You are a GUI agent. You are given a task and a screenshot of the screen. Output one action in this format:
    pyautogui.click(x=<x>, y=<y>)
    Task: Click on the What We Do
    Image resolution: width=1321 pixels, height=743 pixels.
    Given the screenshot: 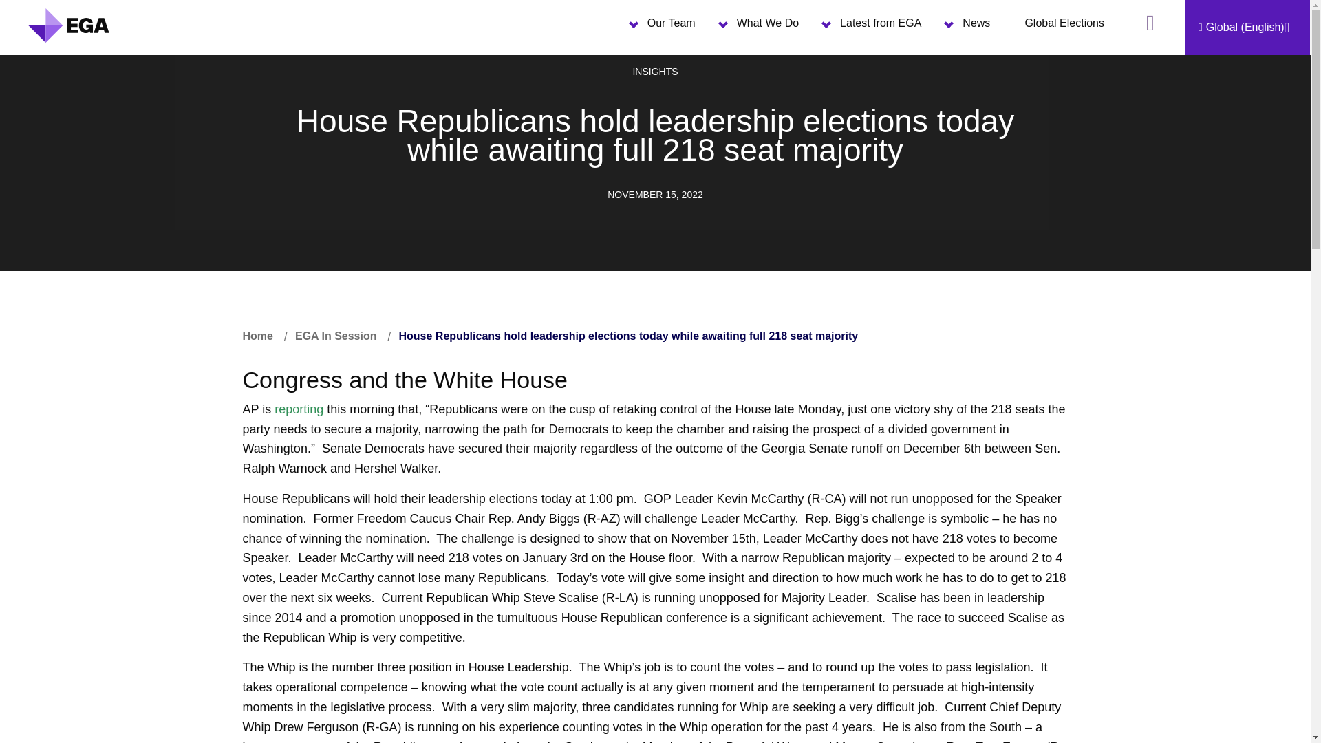 What is the action you would take?
    pyautogui.click(x=767, y=28)
    